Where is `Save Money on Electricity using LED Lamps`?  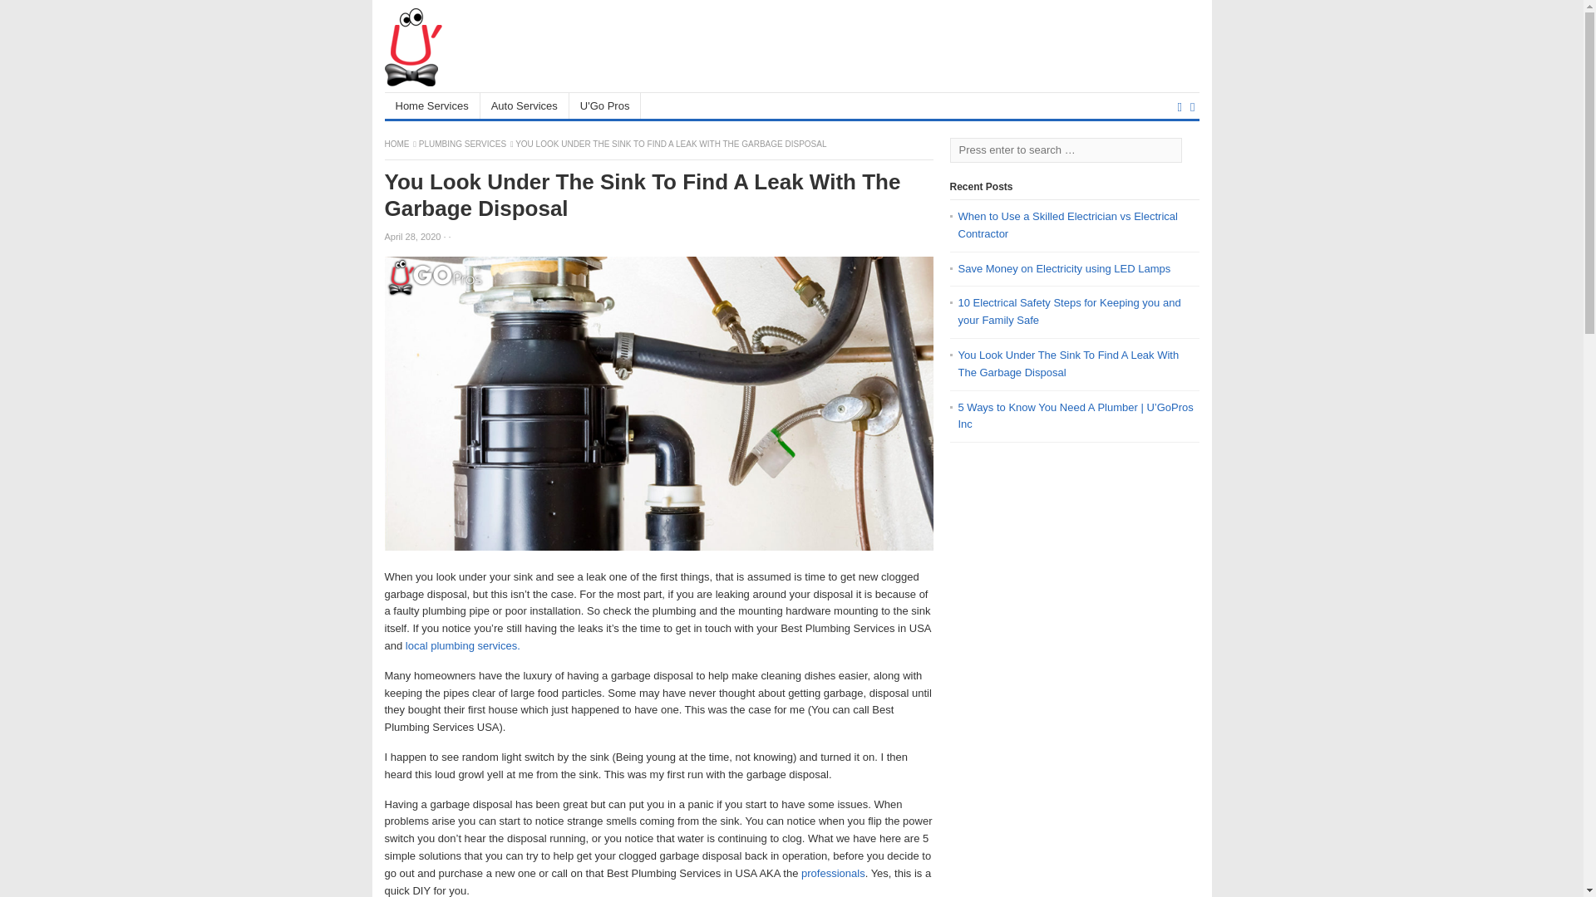 Save Money on Electricity using LED Lamps is located at coordinates (1064, 268).